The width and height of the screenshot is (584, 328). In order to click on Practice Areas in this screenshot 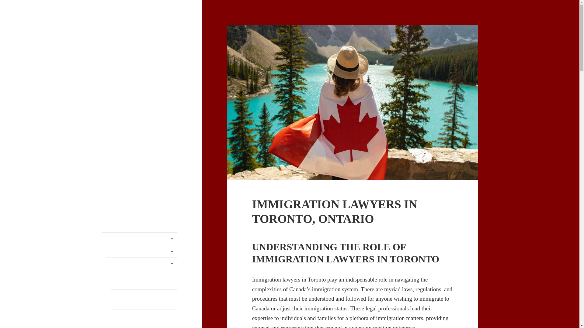, I will do `click(141, 251)`.